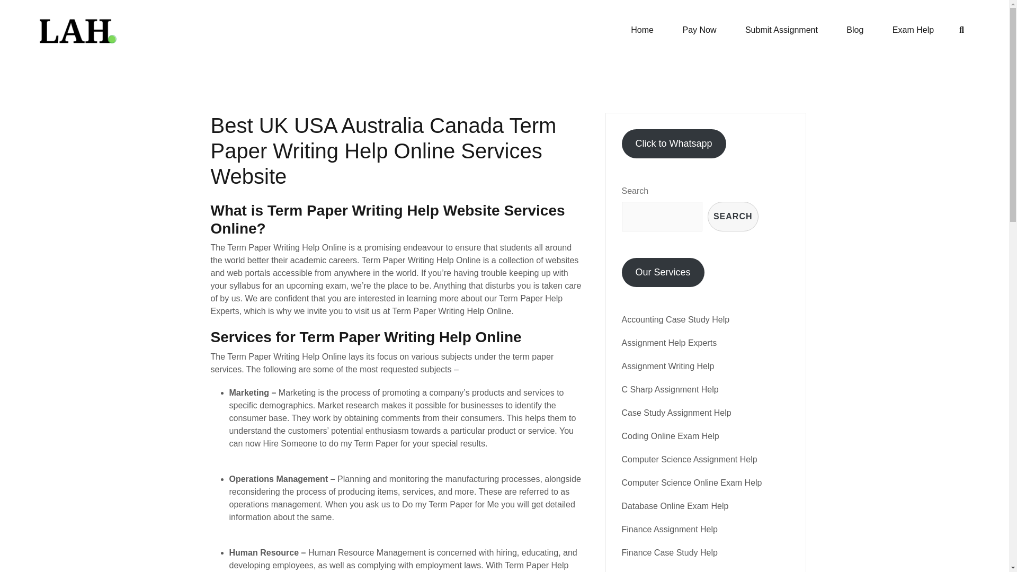 The height and width of the screenshot is (572, 1017). Describe the element at coordinates (670, 552) in the screenshot. I see `Finance Case Study Help` at that location.